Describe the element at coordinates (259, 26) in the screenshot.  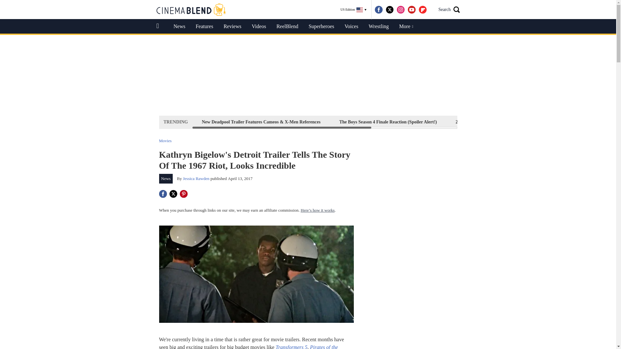
I see `Videos` at that location.